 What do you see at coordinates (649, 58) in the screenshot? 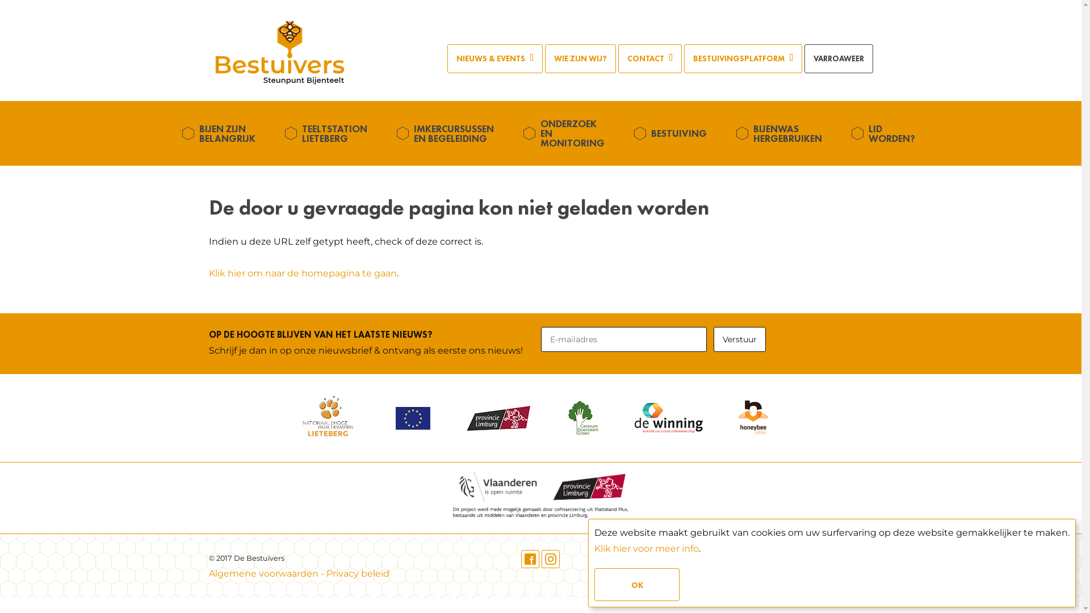
I see `CONTACT` at bounding box center [649, 58].